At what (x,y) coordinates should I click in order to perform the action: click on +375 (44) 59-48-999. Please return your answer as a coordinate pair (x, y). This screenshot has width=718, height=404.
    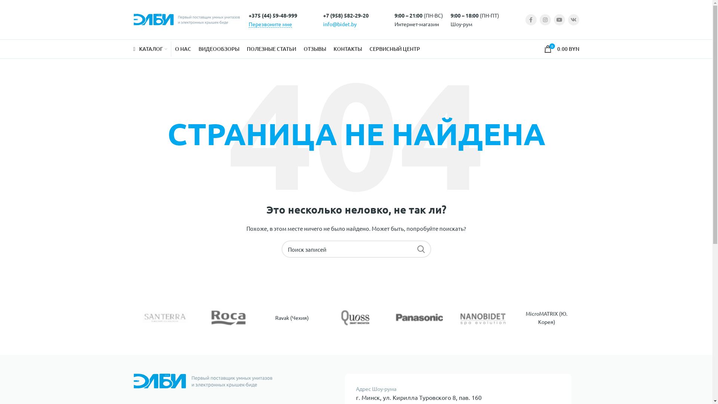
    Looking at the image, I should click on (273, 15).